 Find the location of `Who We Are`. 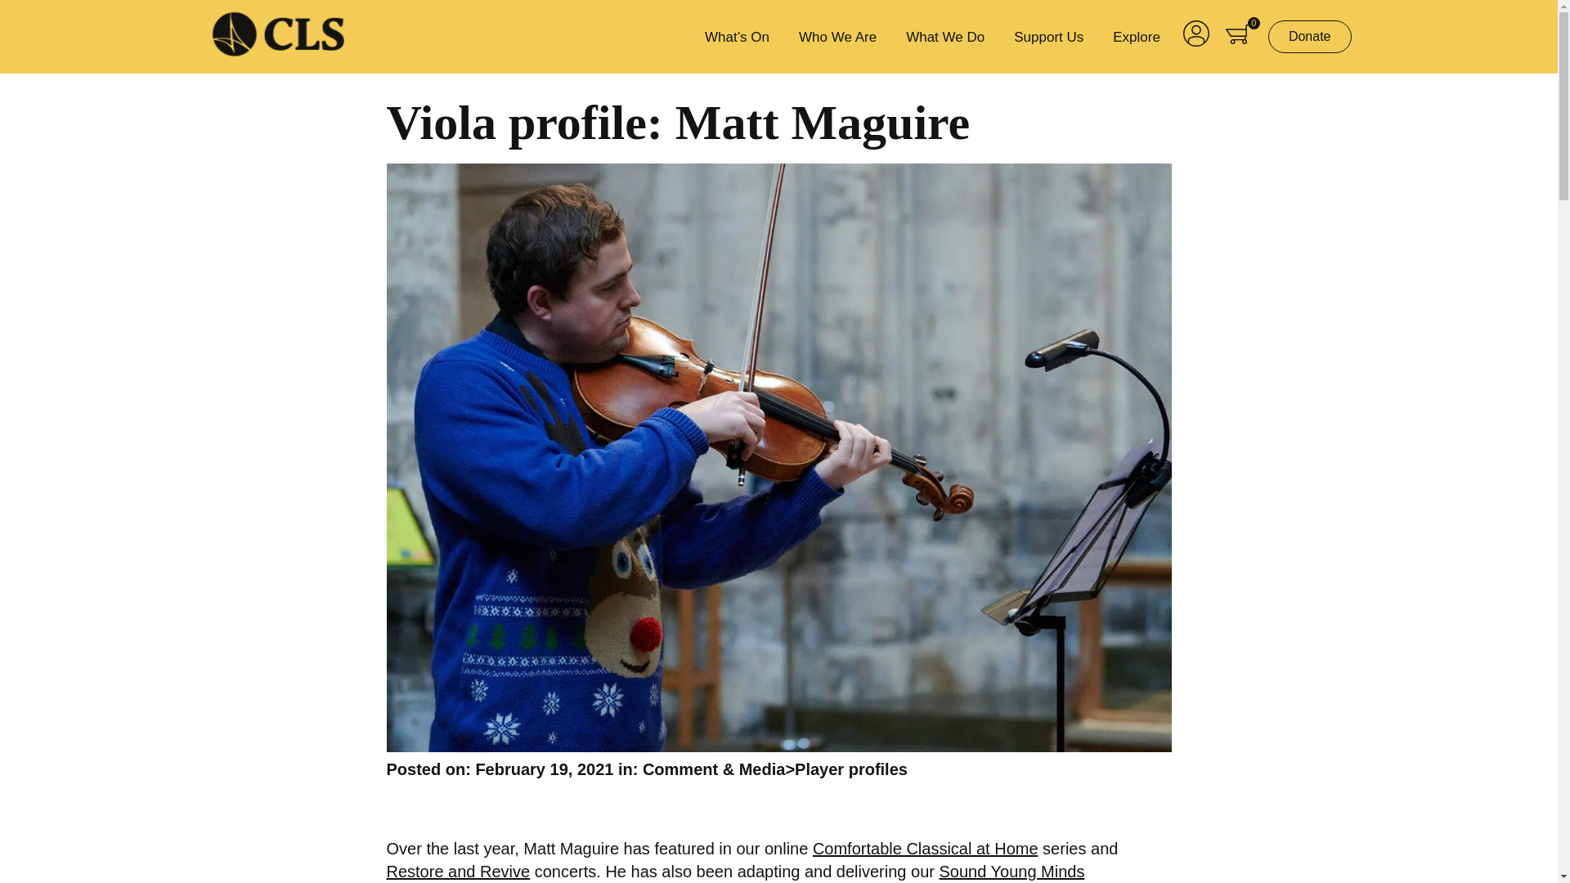

Who We Are is located at coordinates (837, 36).